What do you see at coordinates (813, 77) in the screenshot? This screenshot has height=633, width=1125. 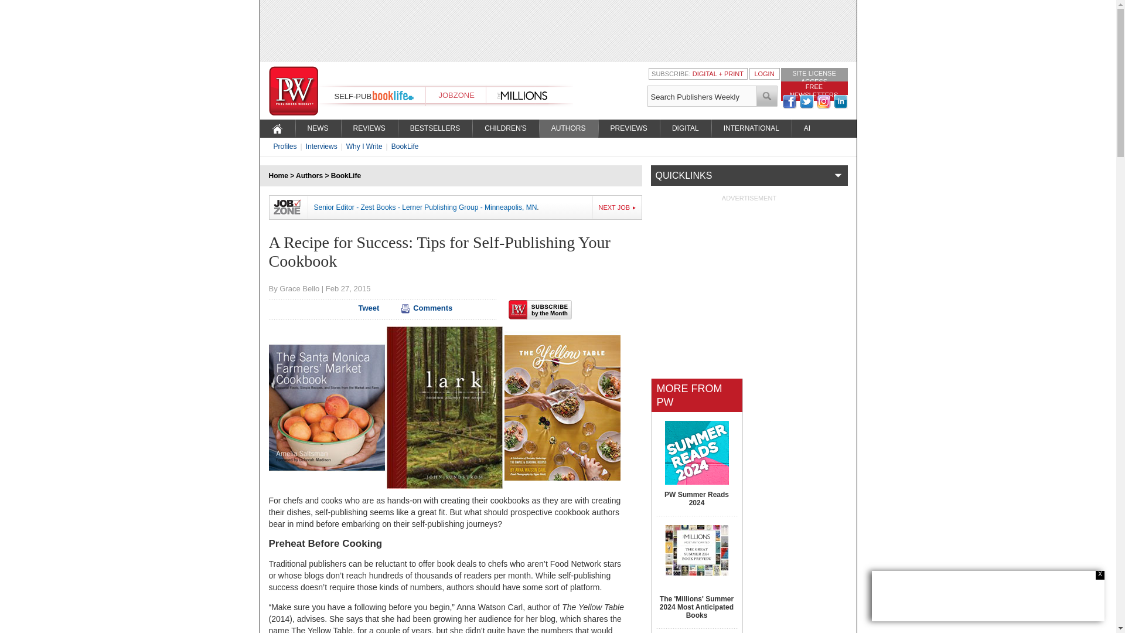 I see `SITE LICENSE ACCESS` at bounding box center [813, 77].